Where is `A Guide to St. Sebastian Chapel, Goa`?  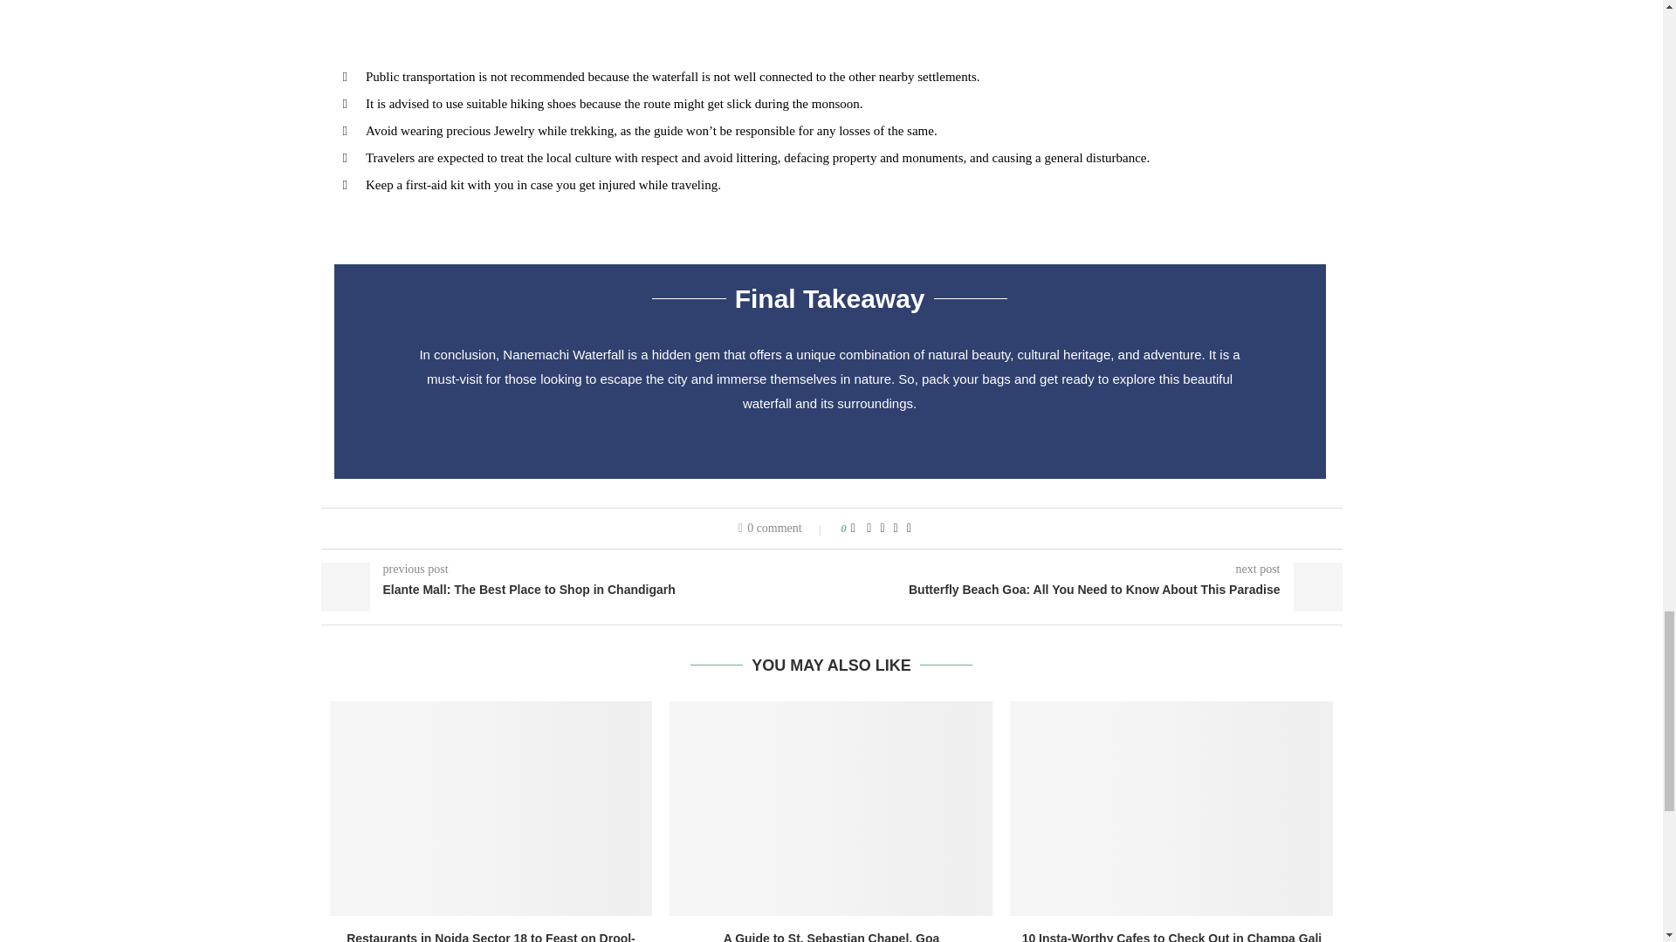 A Guide to St. Sebastian Chapel, Goa is located at coordinates (832, 937).